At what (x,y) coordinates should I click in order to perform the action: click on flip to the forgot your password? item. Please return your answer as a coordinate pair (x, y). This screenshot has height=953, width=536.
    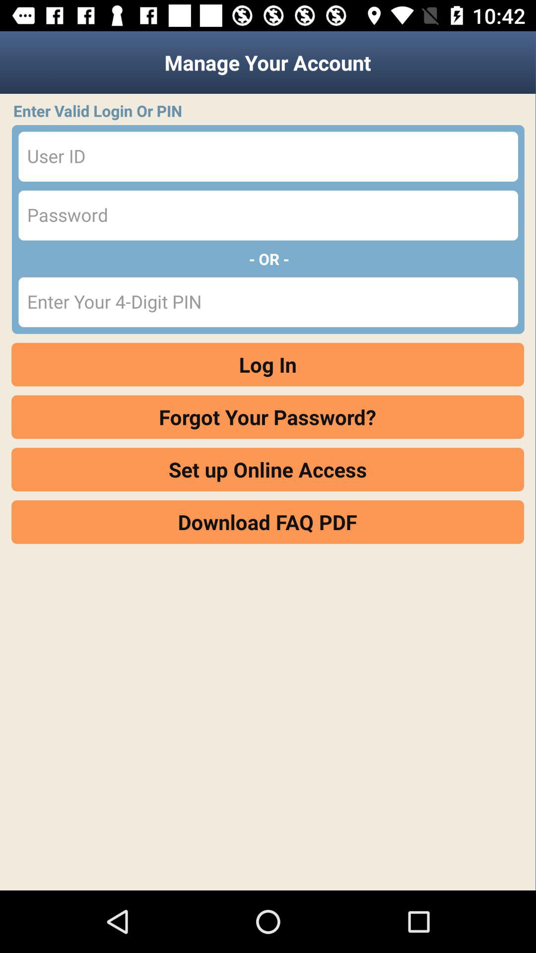
    Looking at the image, I should click on (268, 417).